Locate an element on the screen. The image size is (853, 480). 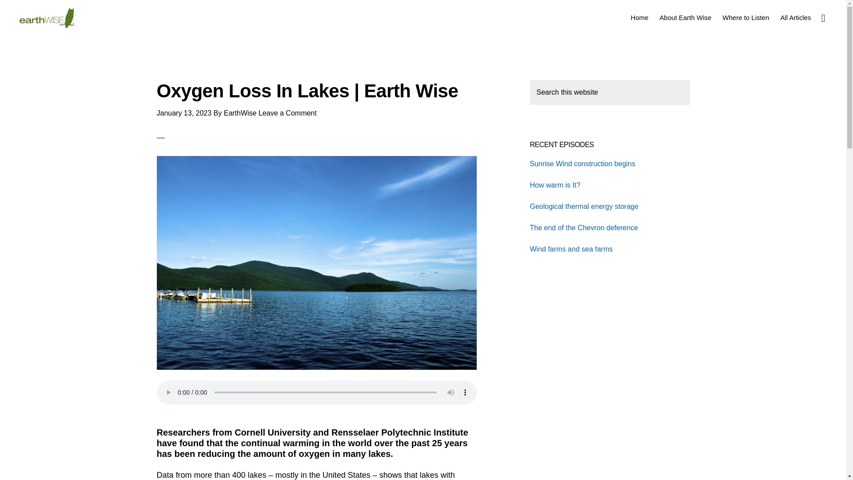
EarthWise is located at coordinates (240, 113).